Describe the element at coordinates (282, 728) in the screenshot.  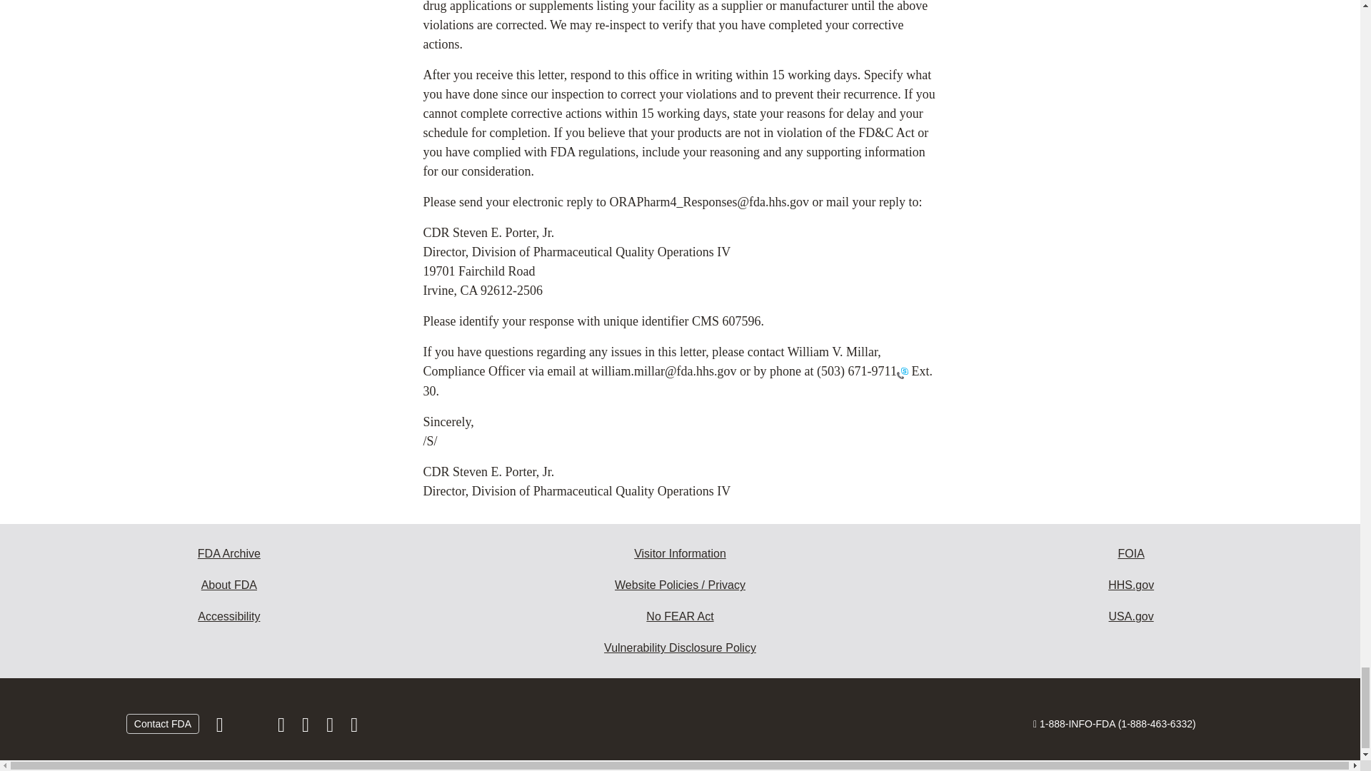
I see `Follow FDA on Instagram` at that location.